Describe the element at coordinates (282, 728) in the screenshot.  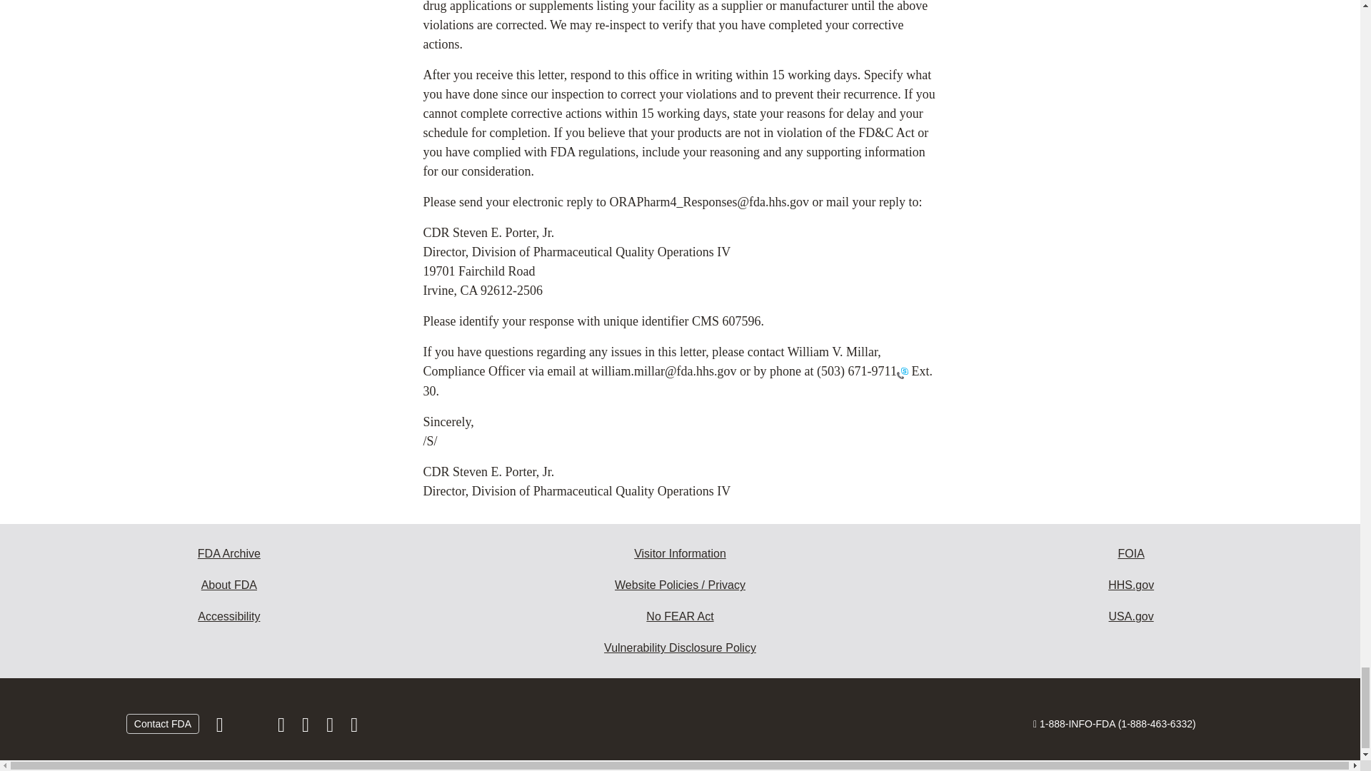
I see `Follow FDA on Instagram` at that location.